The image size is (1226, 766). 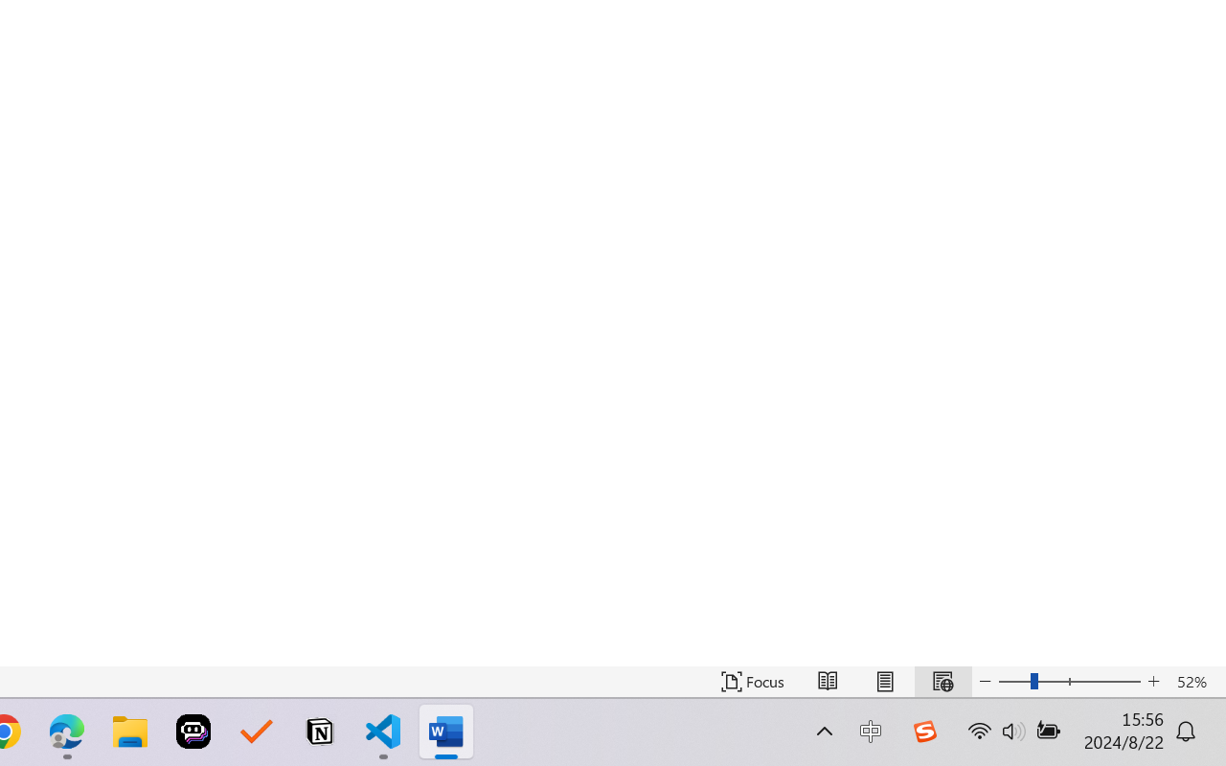 What do you see at coordinates (753, 682) in the screenshot?
I see `Focus ` at bounding box center [753, 682].